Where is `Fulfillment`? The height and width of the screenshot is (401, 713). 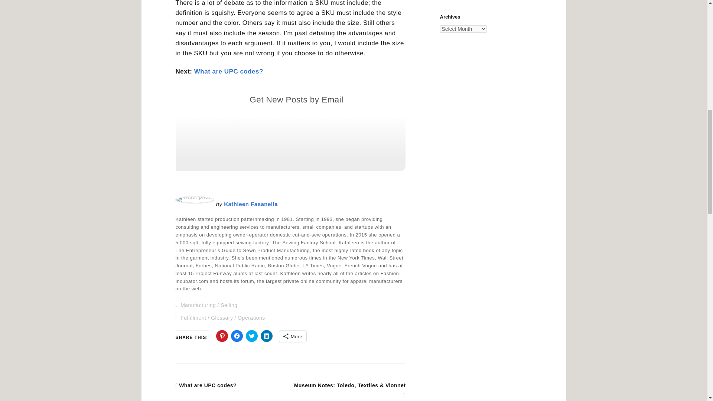 Fulfillment is located at coordinates (193, 318).